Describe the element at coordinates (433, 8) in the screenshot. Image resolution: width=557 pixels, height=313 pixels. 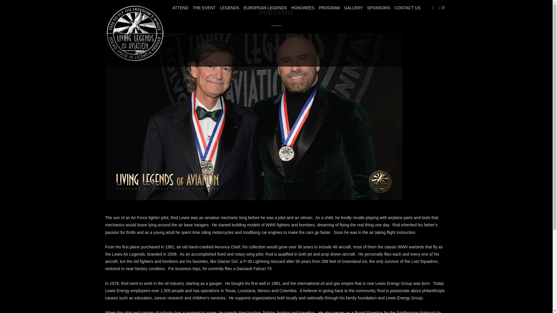
I see `Search` at that location.